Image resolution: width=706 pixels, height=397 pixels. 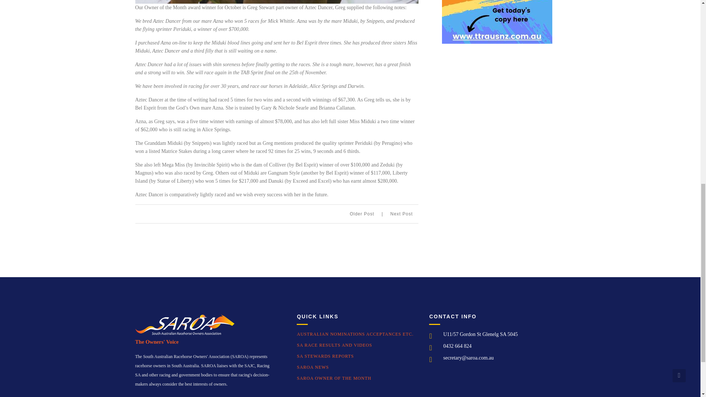 I want to click on AUSTRALIAN NOMINATIONS ACCEPTANCES ETC., so click(x=354, y=334).